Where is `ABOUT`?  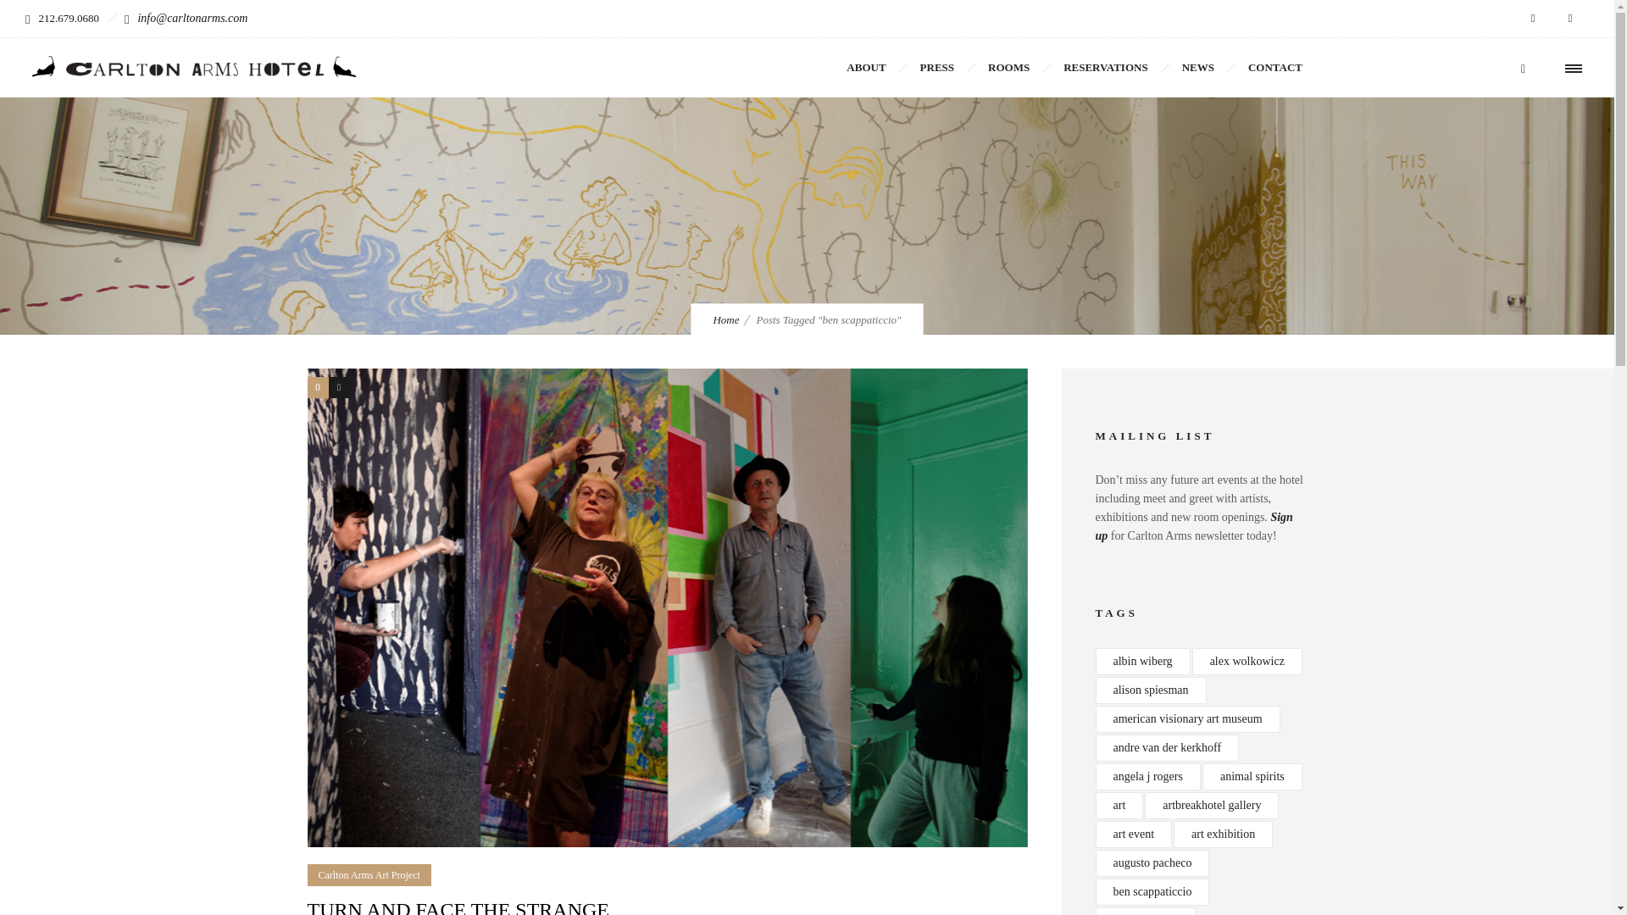
ABOUT is located at coordinates (866, 68).